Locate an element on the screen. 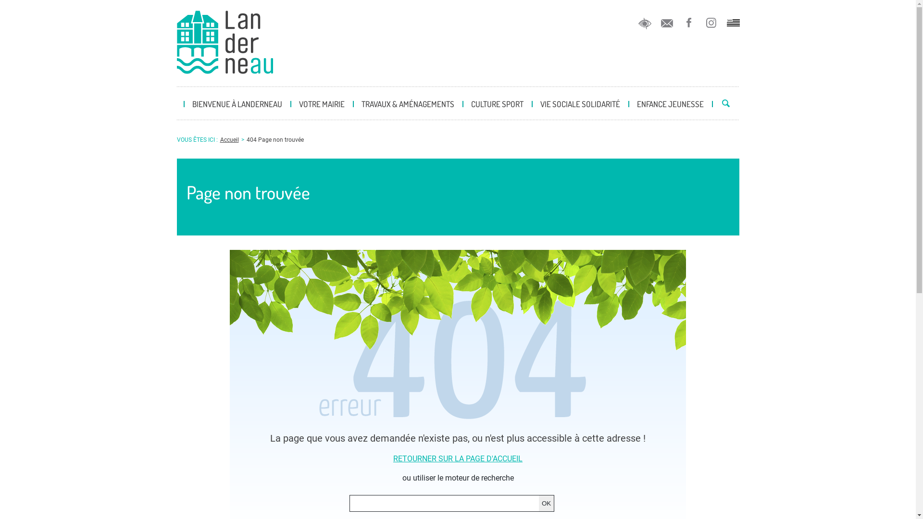 The width and height of the screenshot is (923, 519). VILLE DE LANDERNEAU is located at coordinates (225, 43).